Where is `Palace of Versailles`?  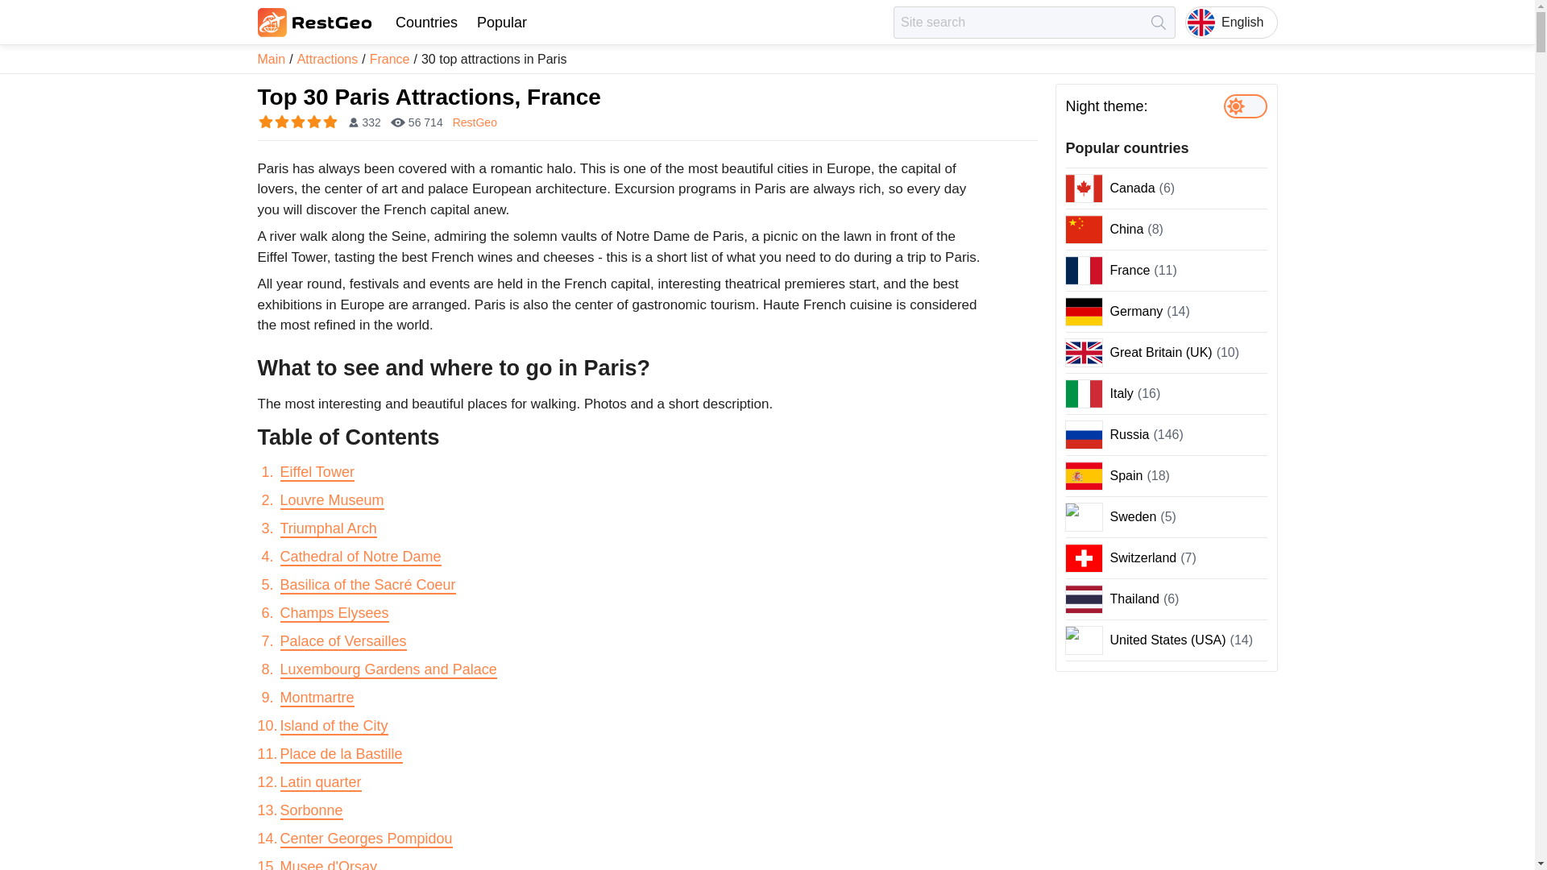 Palace of Versailles is located at coordinates (343, 641).